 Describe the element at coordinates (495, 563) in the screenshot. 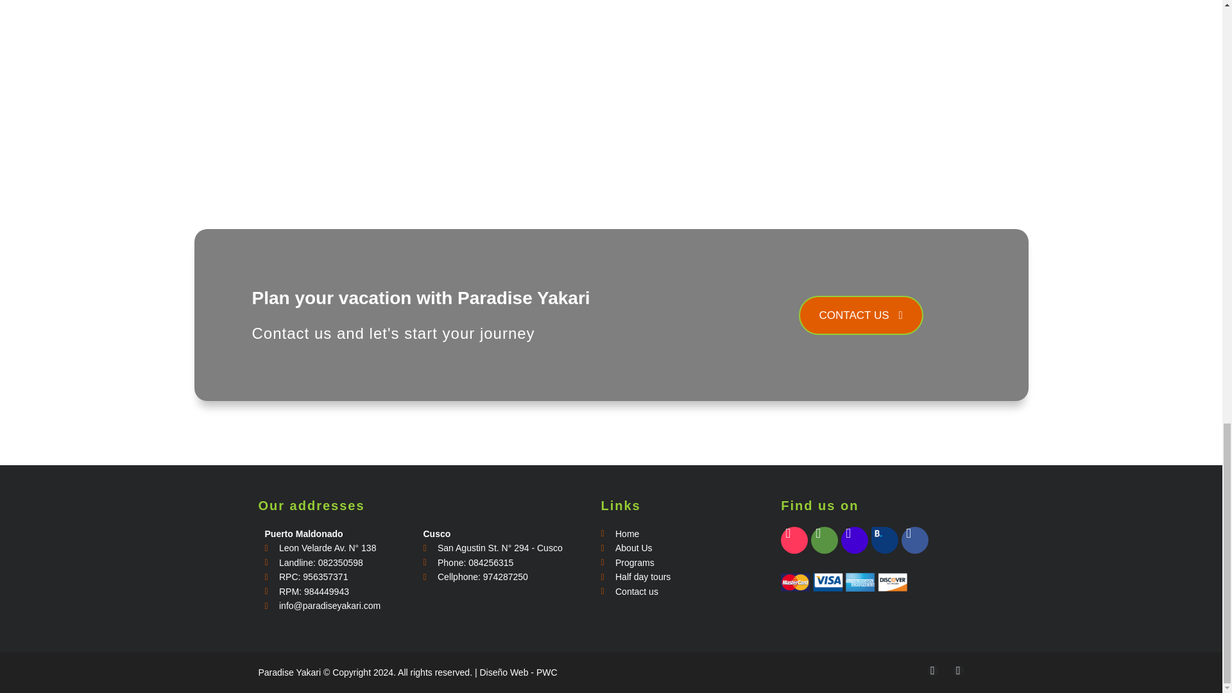

I see `Phone: 084256315` at that location.